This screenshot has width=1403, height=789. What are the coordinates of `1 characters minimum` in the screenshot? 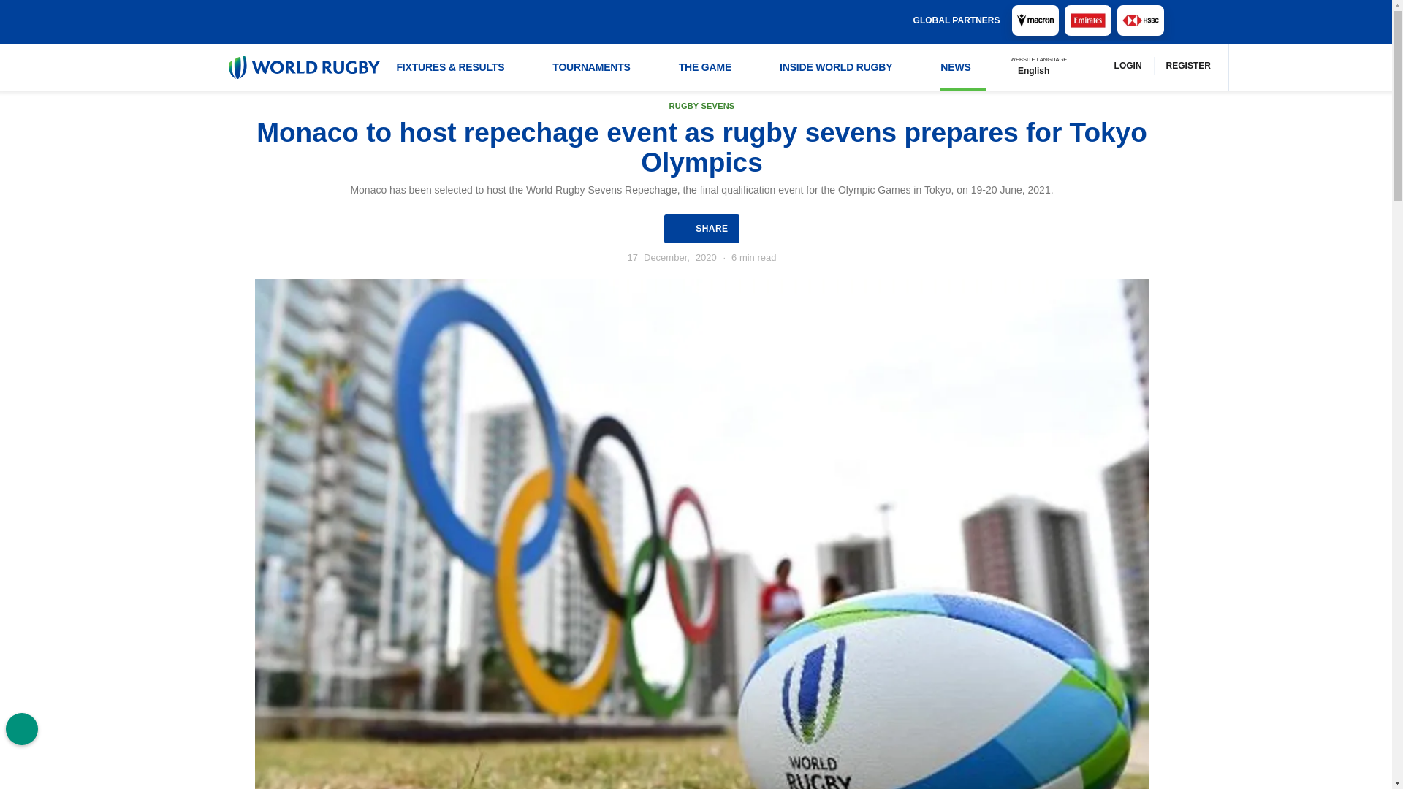 It's located at (681, 20).